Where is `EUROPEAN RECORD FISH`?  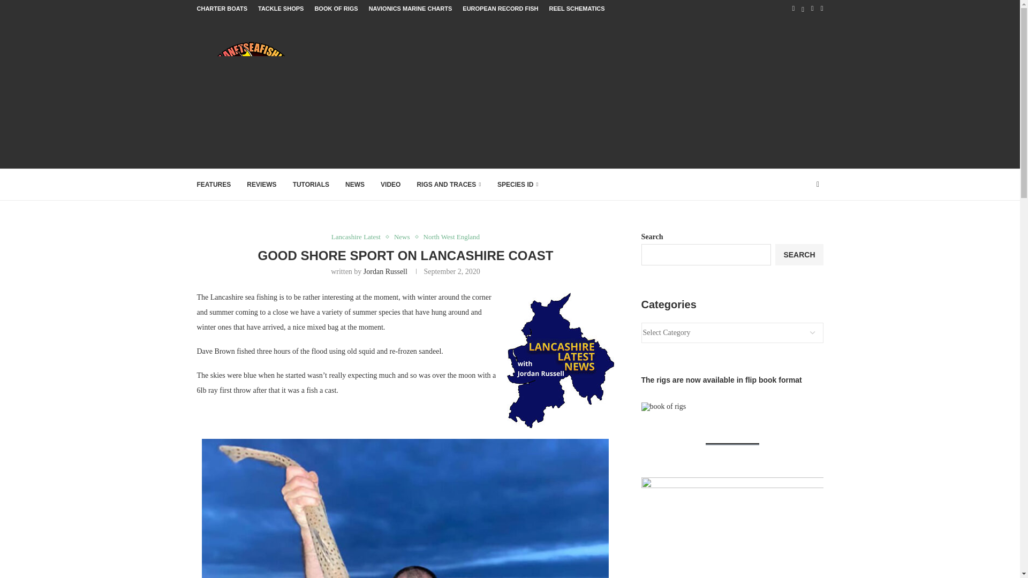 EUROPEAN RECORD FISH is located at coordinates (500, 9).